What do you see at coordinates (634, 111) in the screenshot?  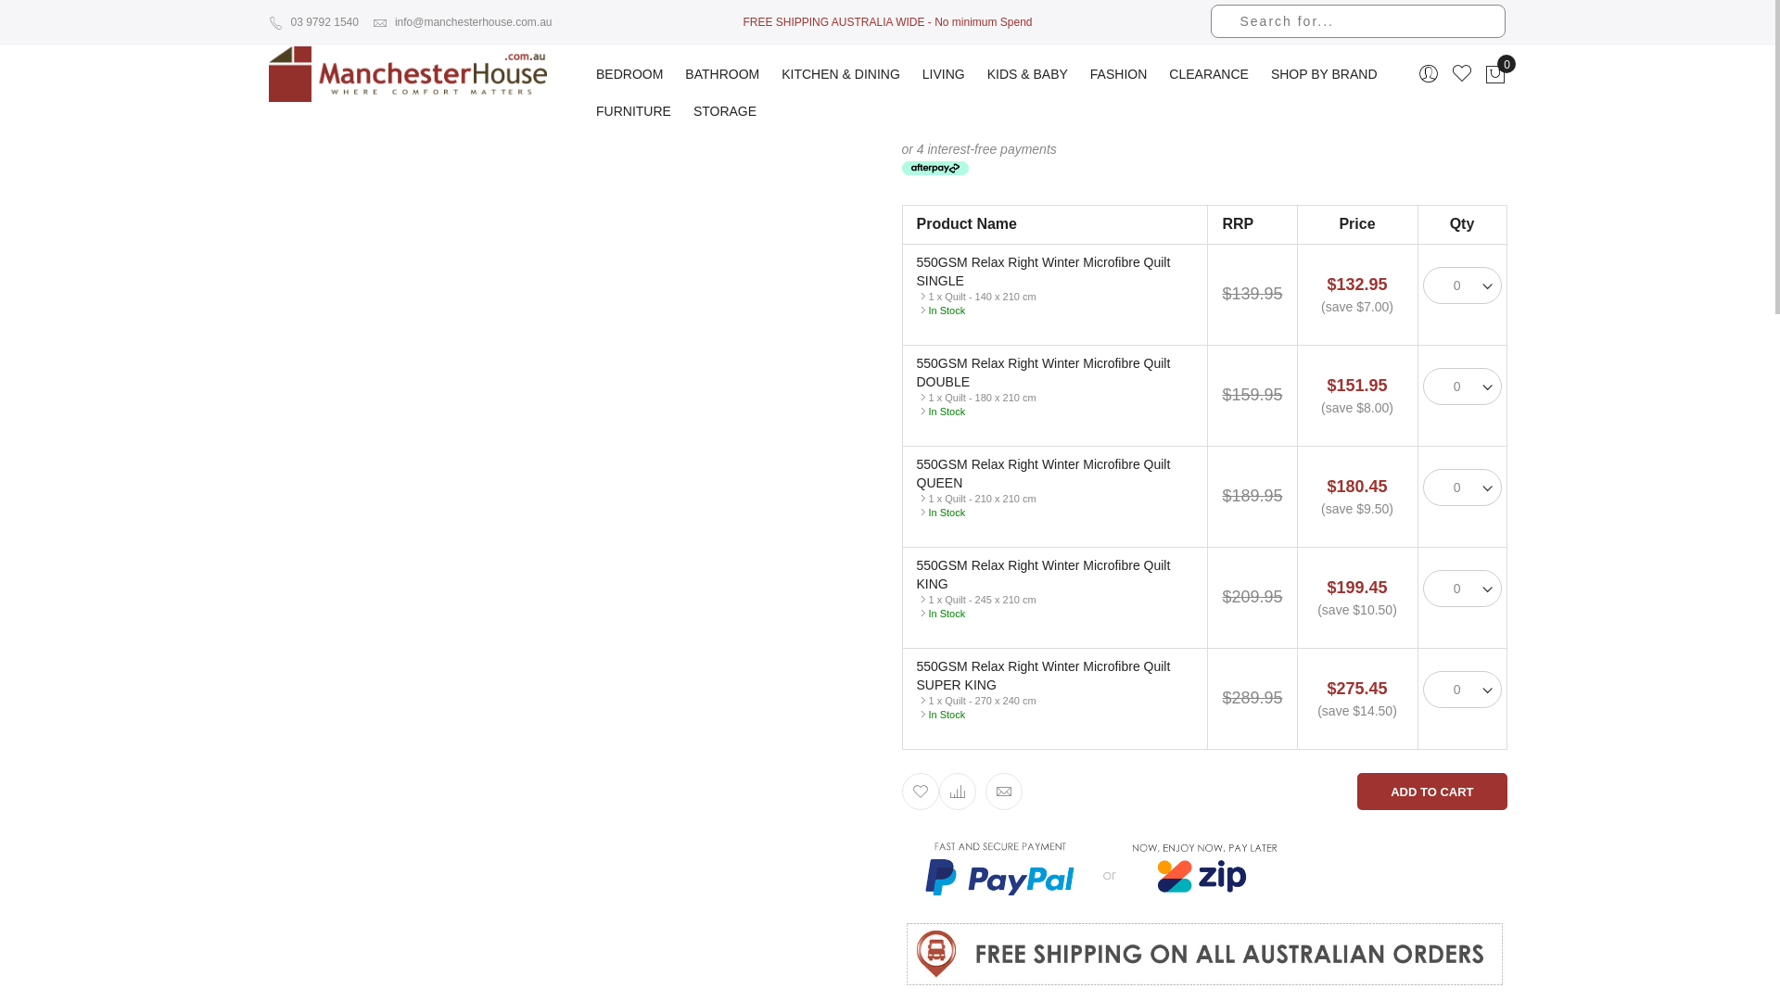 I see `FURNITURE` at bounding box center [634, 111].